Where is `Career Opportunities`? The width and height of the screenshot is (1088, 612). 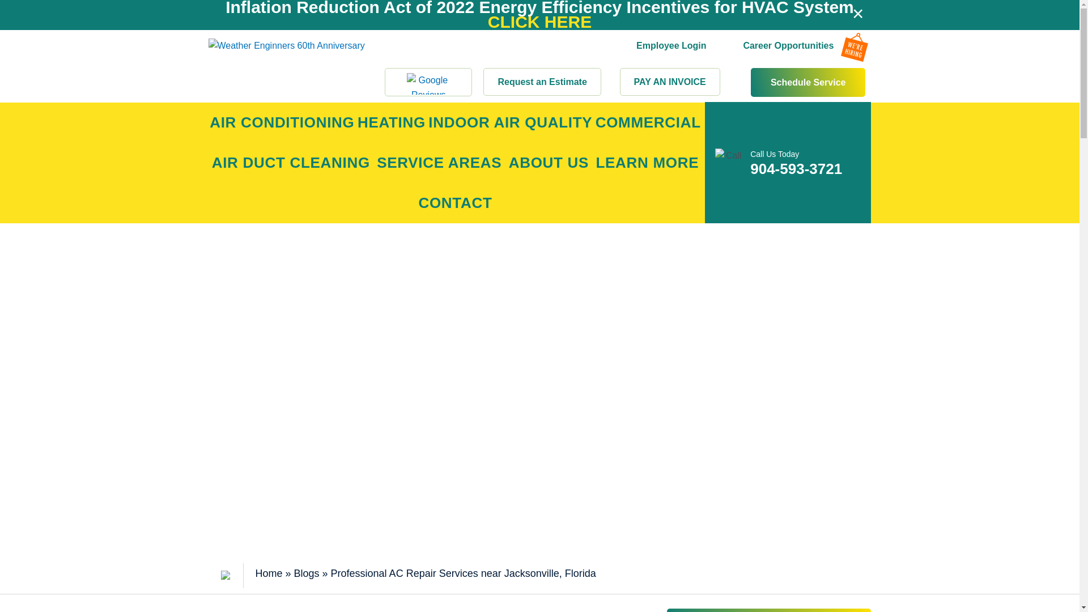
Career Opportunities is located at coordinates (788, 31).